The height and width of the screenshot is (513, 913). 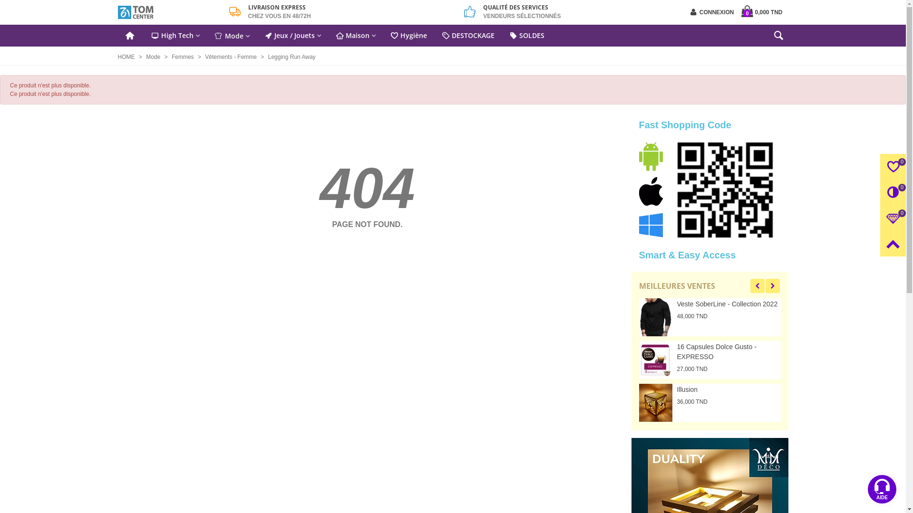 What do you see at coordinates (779, 38) in the screenshot?
I see `Chercher` at bounding box center [779, 38].